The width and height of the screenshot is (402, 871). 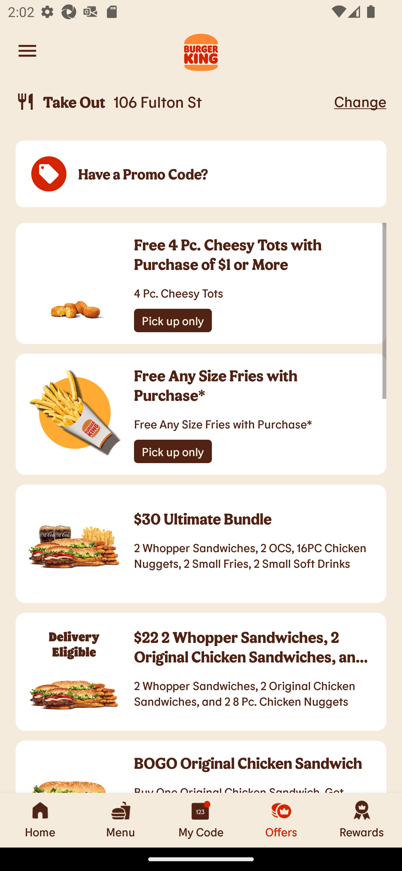 I want to click on Have a Promo Code?  Have a Promo Code?, so click(x=201, y=174).